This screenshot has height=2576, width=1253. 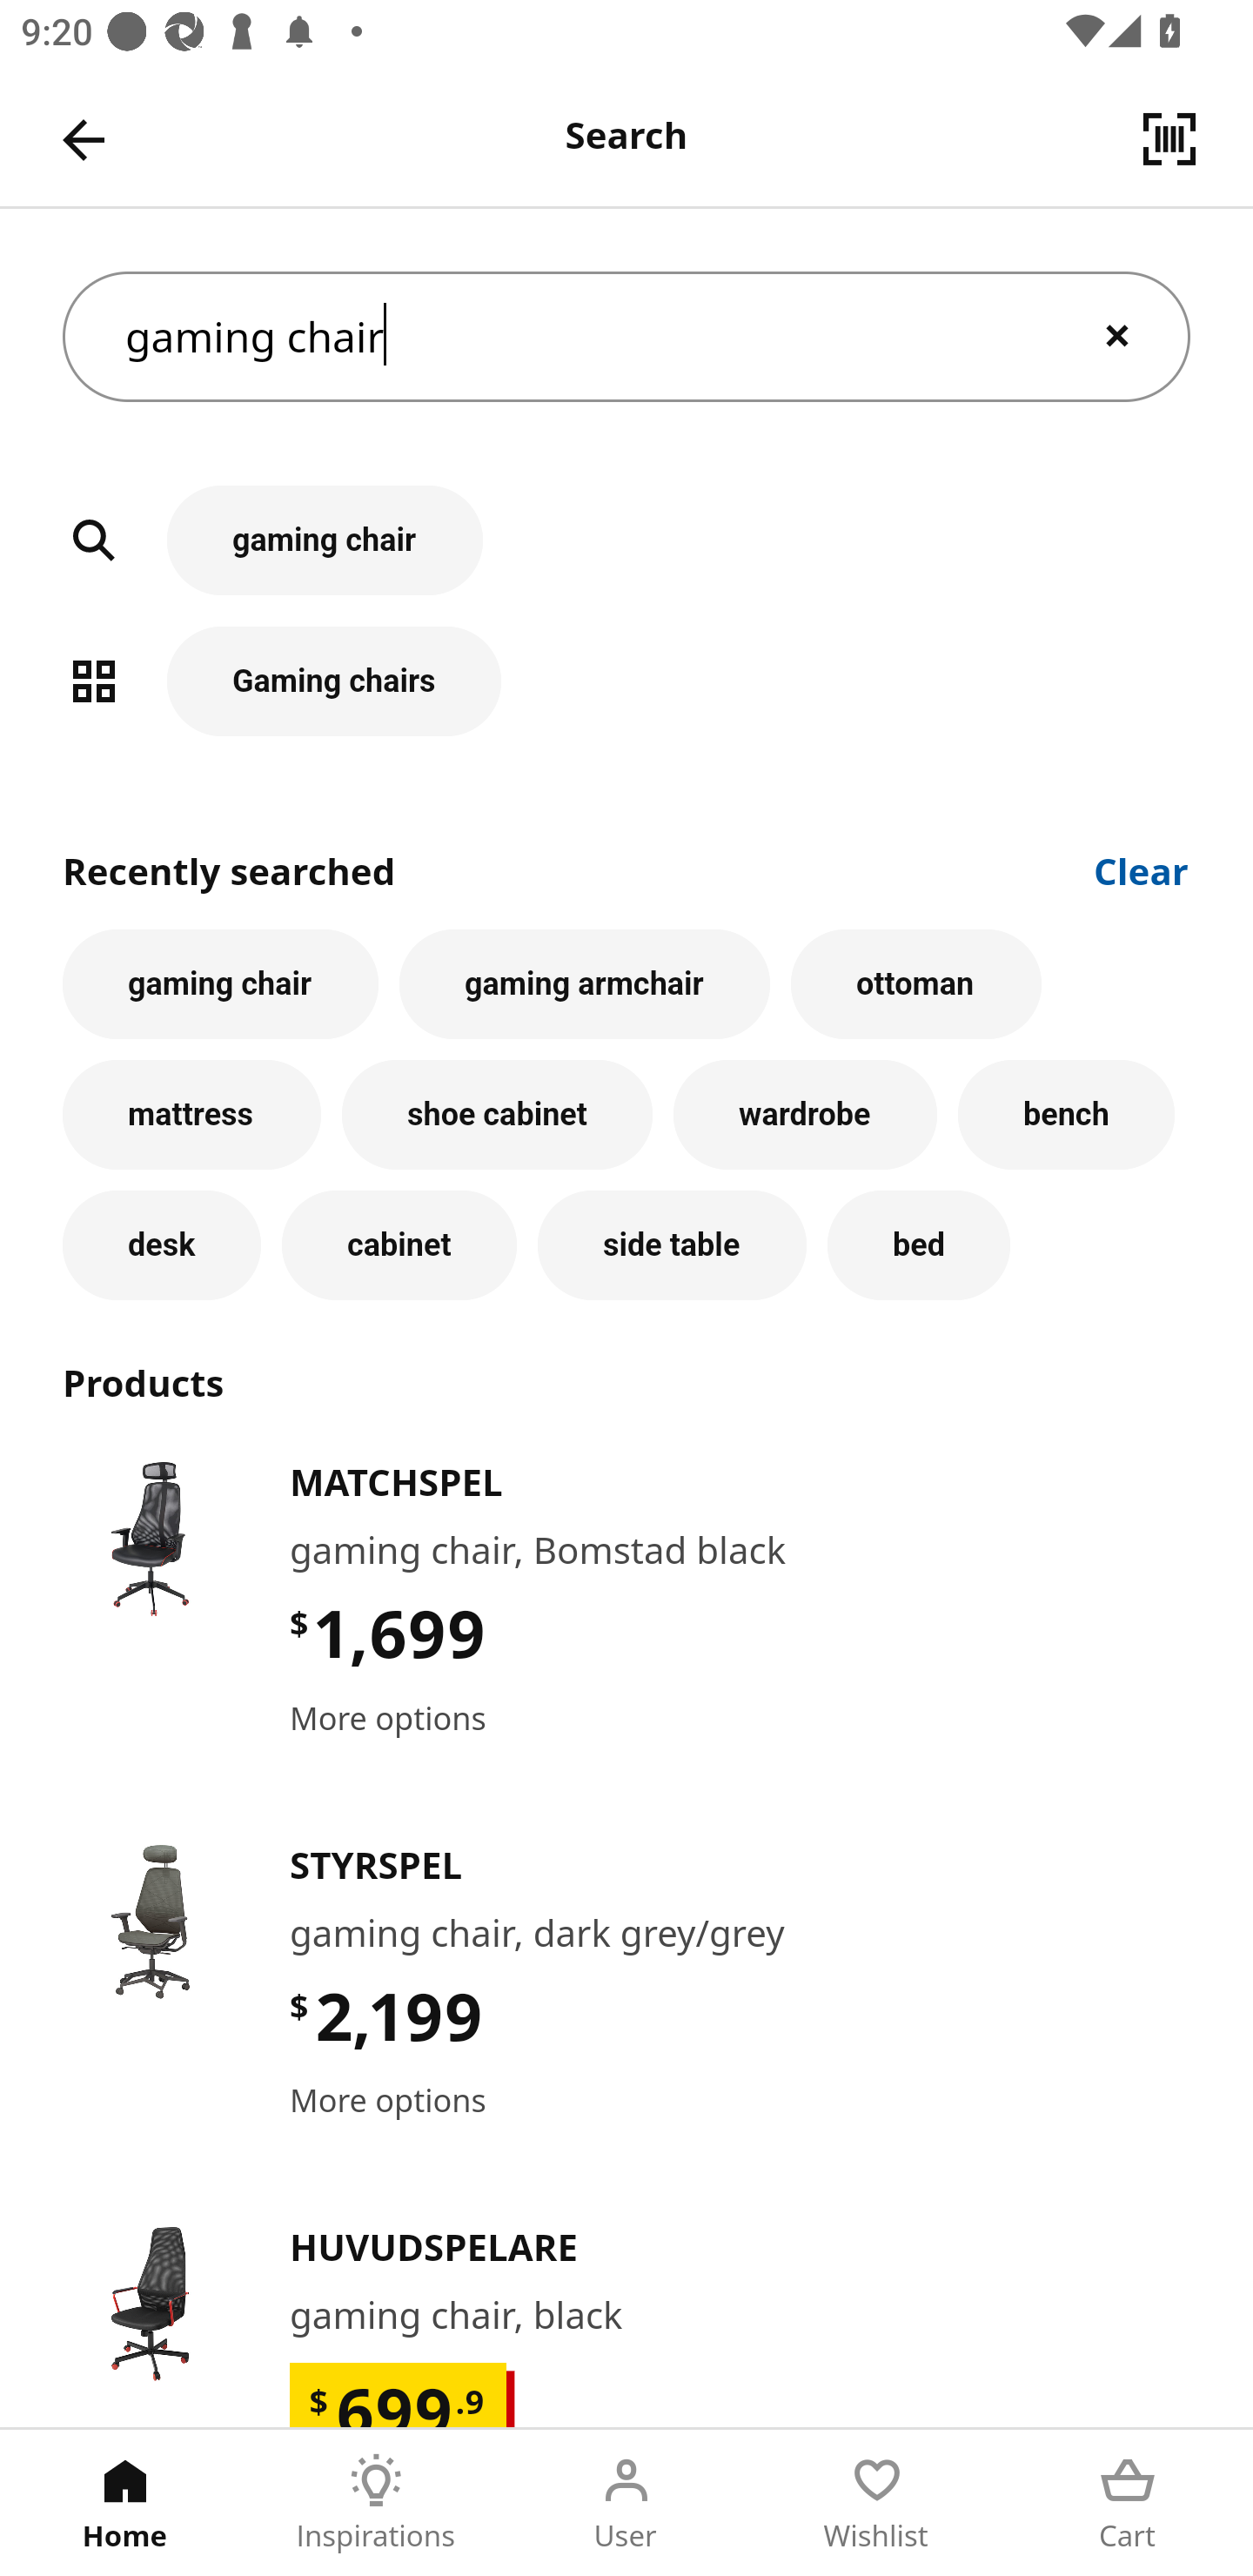 What do you see at coordinates (191, 1114) in the screenshot?
I see `mattress` at bounding box center [191, 1114].